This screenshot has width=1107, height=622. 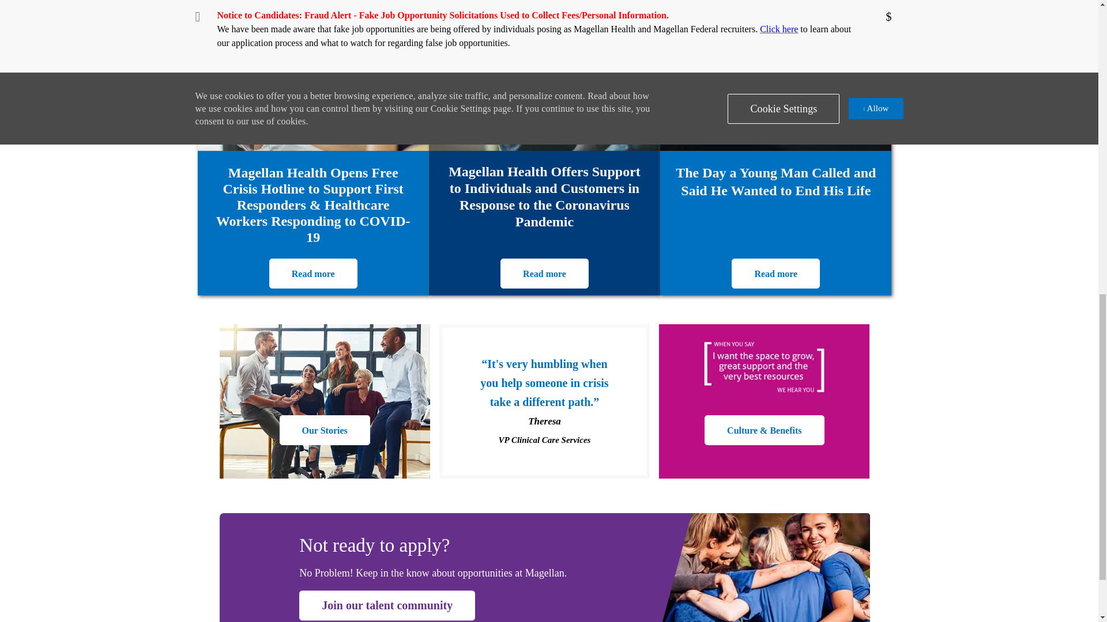 I want to click on Join our talent community, so click(x=386, y=606).